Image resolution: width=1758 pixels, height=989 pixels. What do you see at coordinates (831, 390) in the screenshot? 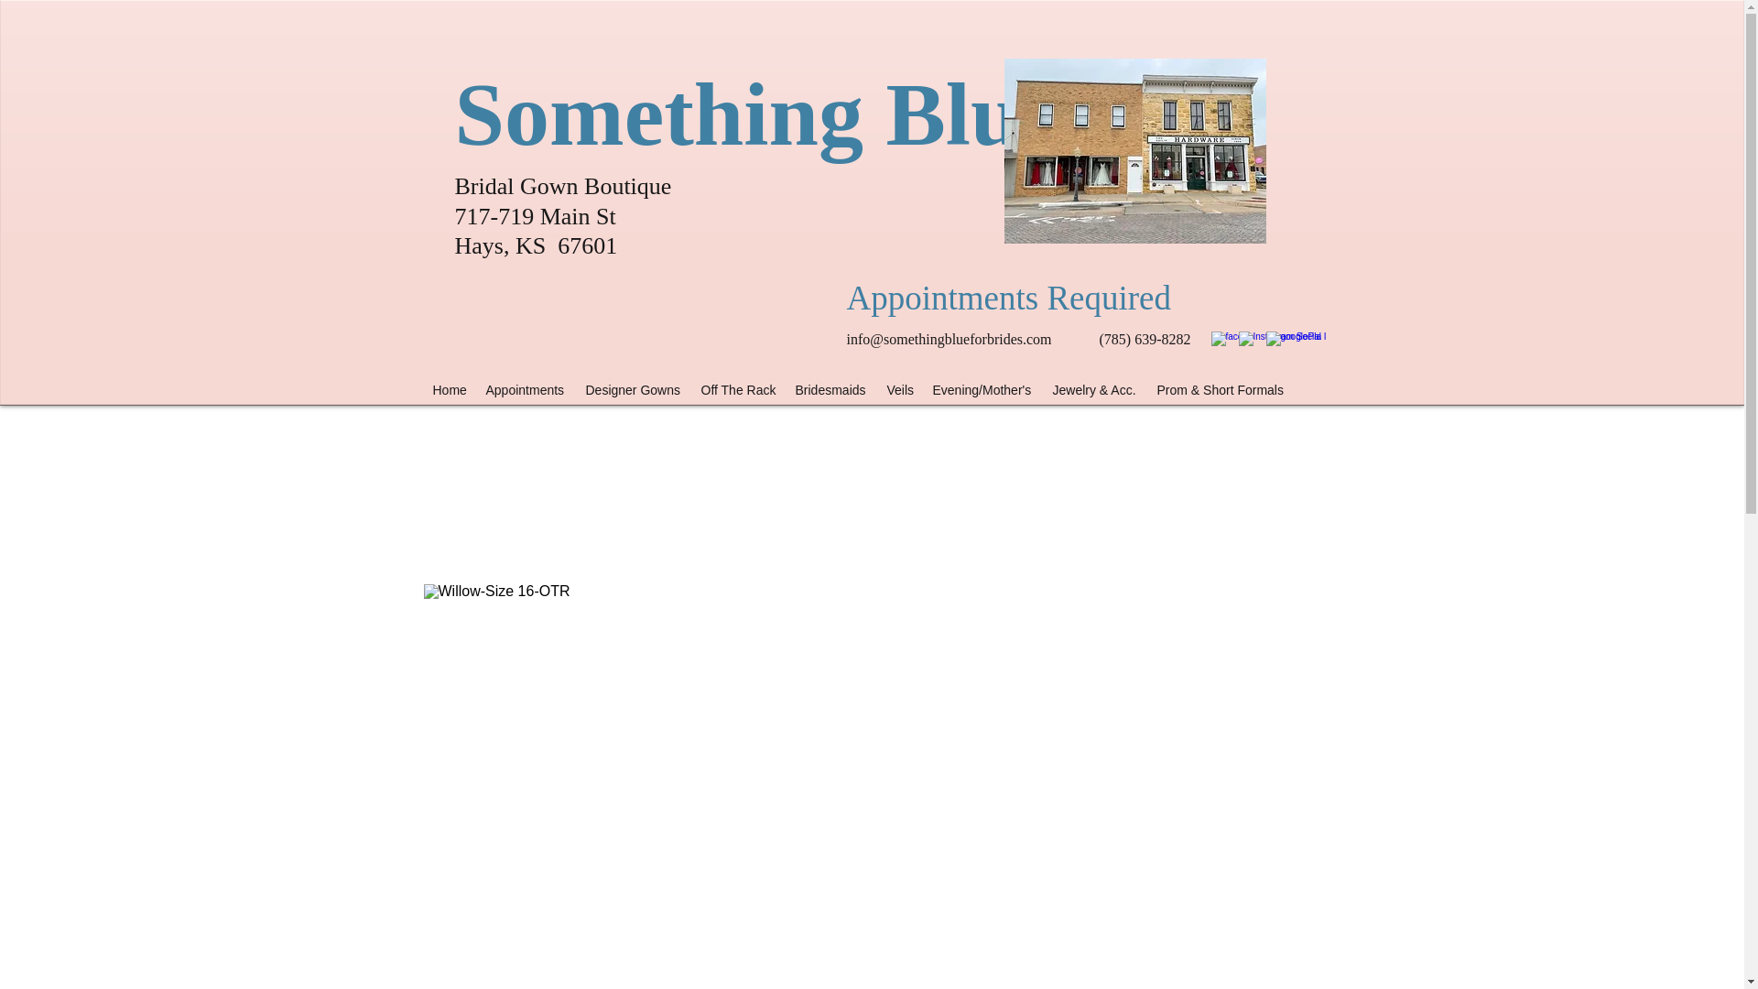
I see `Bridesmaids` at bounding box center [831, 390].